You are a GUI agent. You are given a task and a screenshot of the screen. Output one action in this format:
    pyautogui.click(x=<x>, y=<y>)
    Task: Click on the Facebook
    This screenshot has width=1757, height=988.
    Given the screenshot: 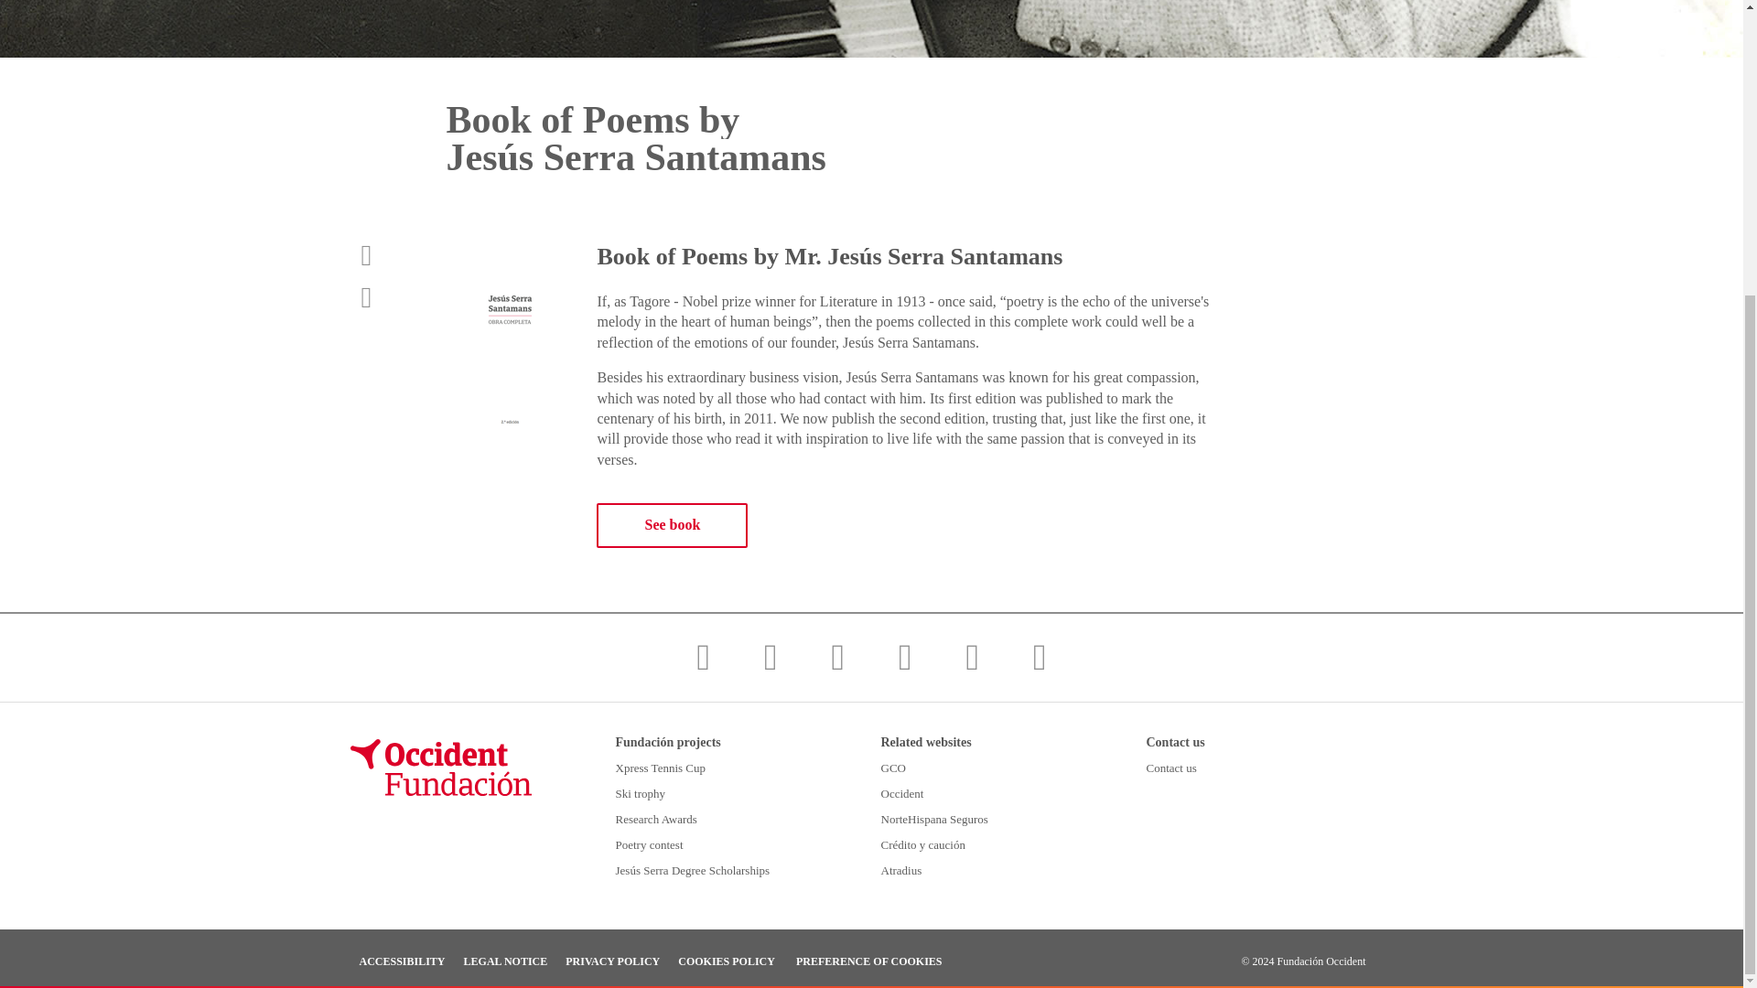 What is the action you would take?
    pyautogui.click(x=703, y=657)
    